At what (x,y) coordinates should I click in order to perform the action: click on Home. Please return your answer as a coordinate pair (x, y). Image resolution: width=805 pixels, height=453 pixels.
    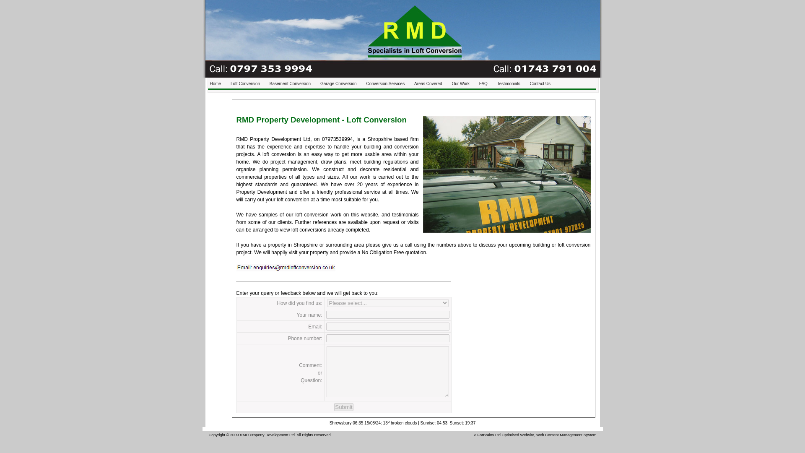
    Looking at the image, I should click on (216, 83).